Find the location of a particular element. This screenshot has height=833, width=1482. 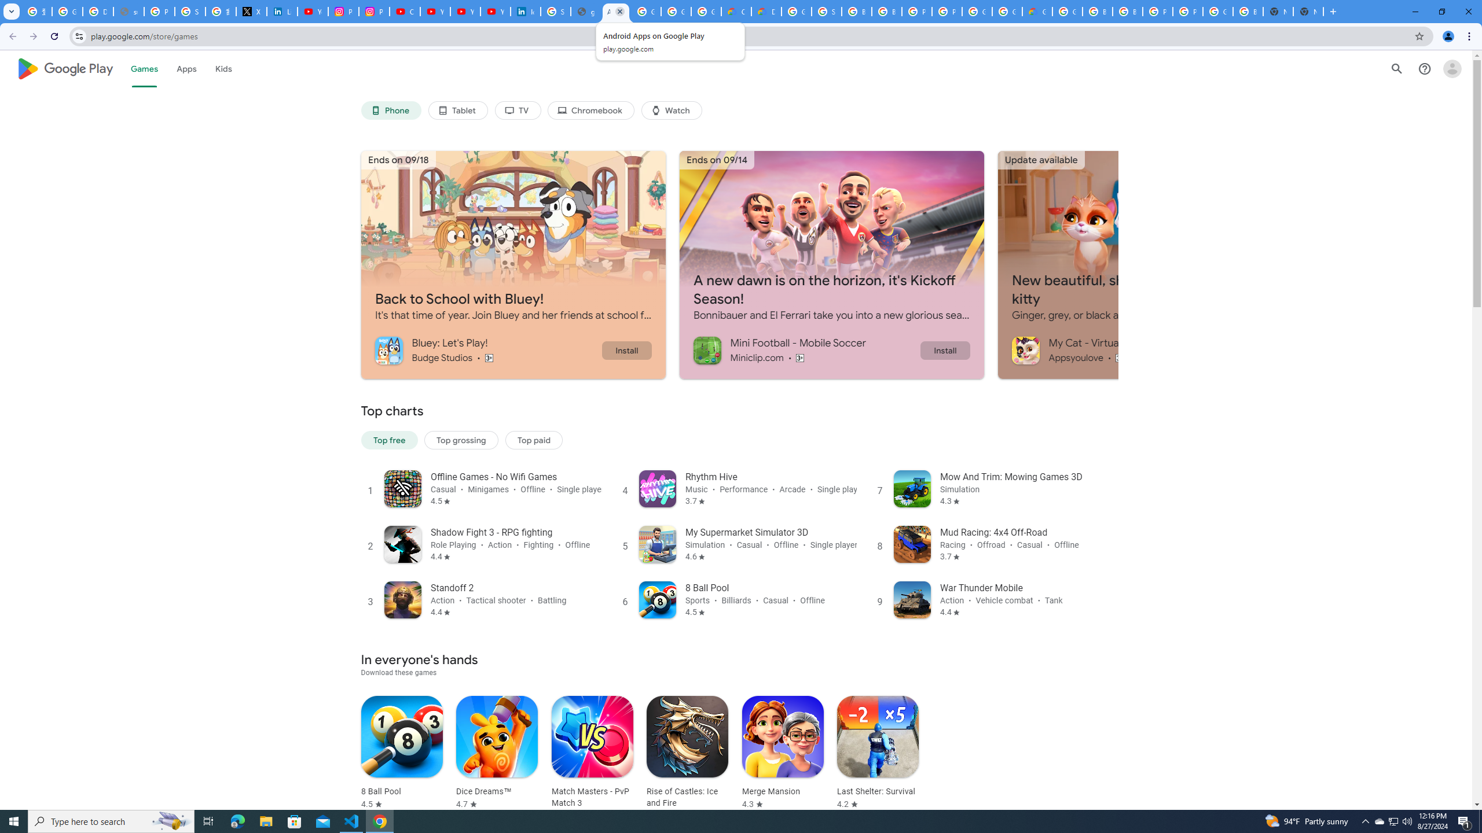

Customer Care | Google Cloud is located at coordinates (736, 12).